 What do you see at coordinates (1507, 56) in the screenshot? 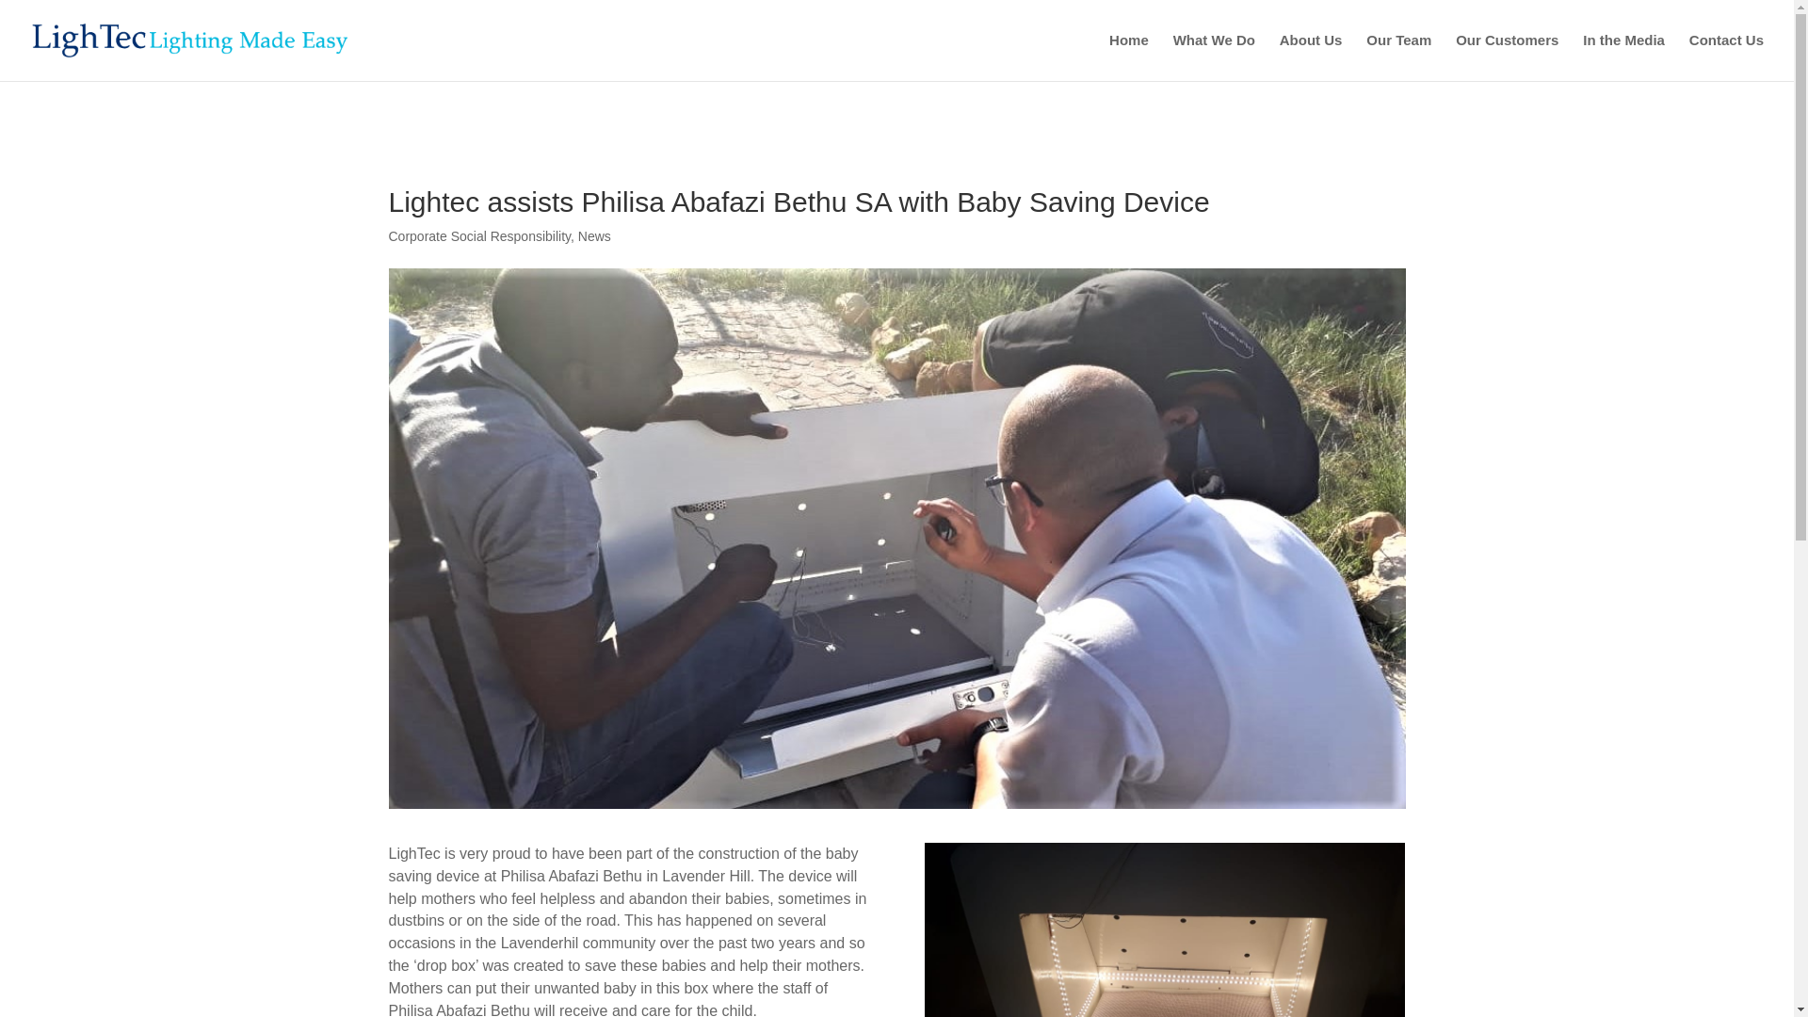
I see `Our Customers` at bounding box center [1507, 56].